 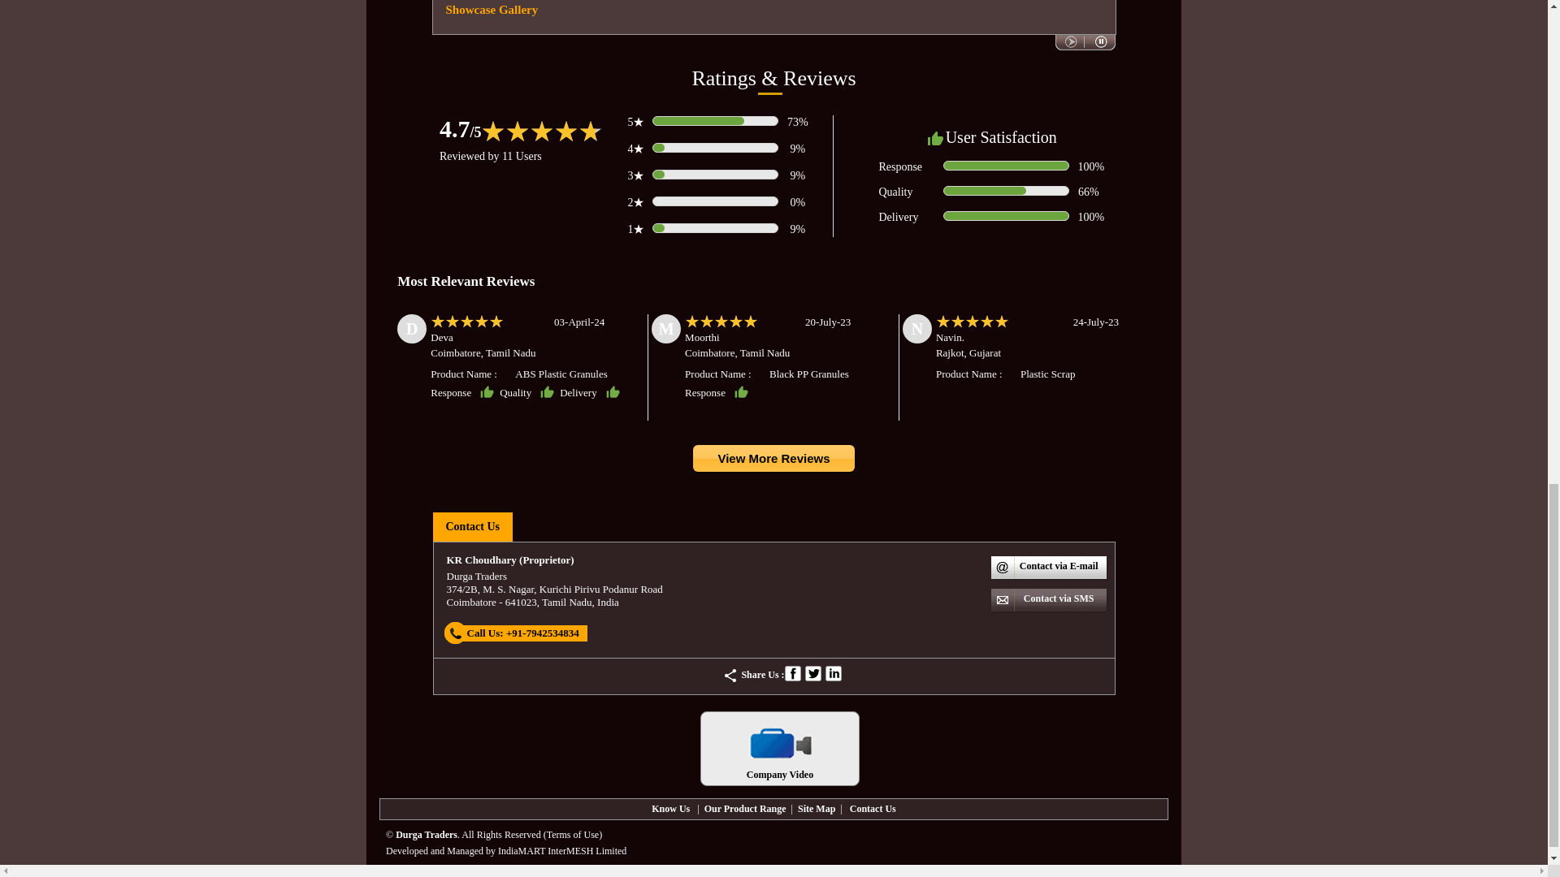 I want to click on Contact Us, so click(x=471, y=526).